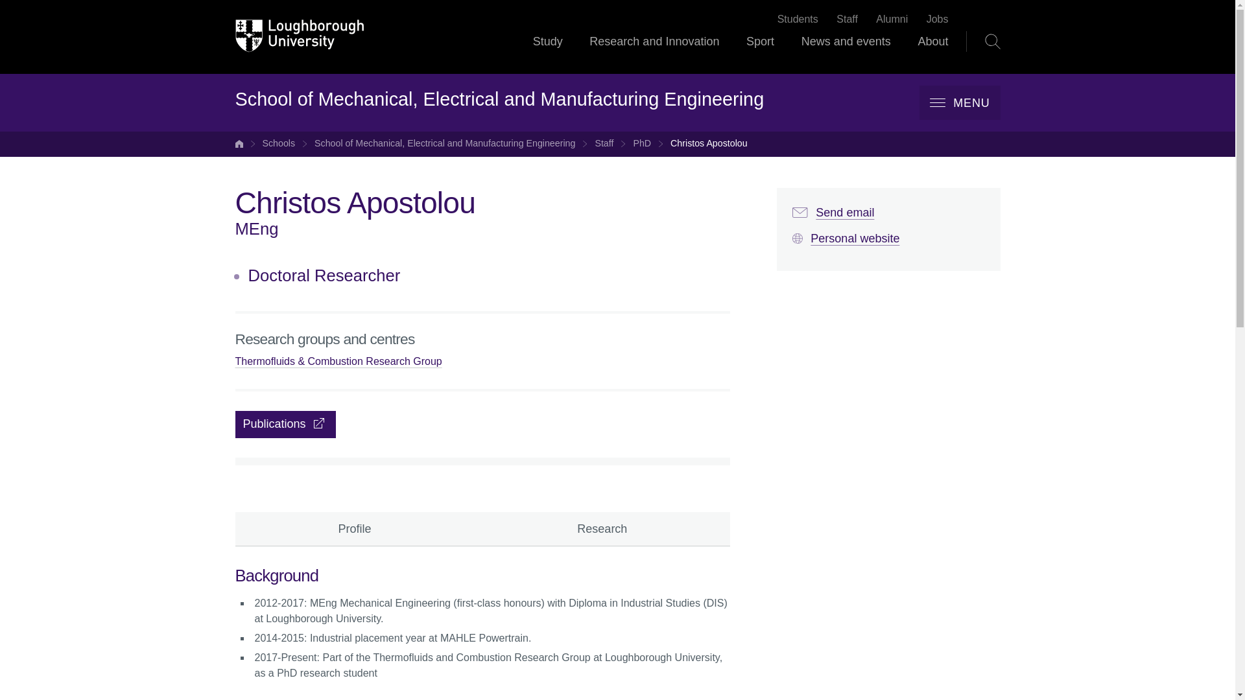 The image size is (1245, 700). I want to click on About, so click(932, 53).